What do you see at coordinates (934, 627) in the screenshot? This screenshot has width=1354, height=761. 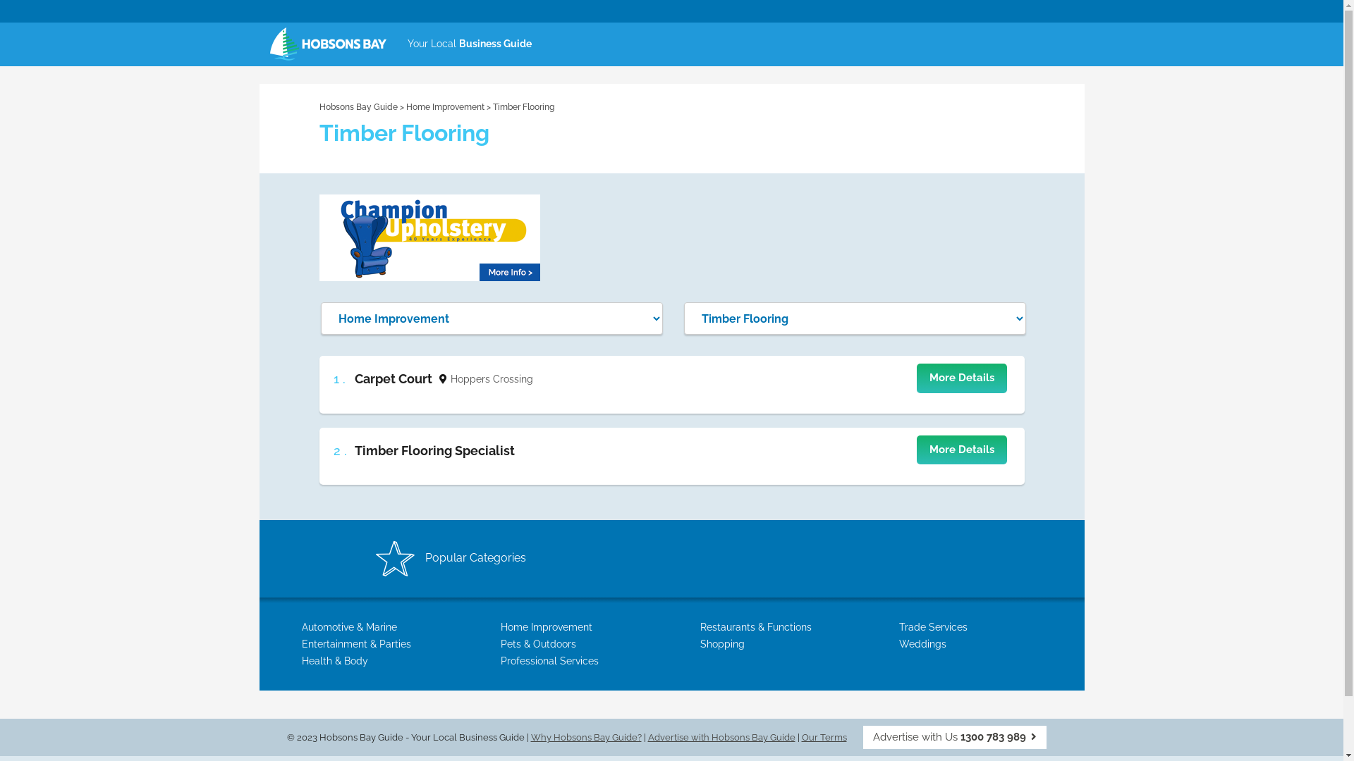 I see `Trade Services` at bounding box center [934, 627].